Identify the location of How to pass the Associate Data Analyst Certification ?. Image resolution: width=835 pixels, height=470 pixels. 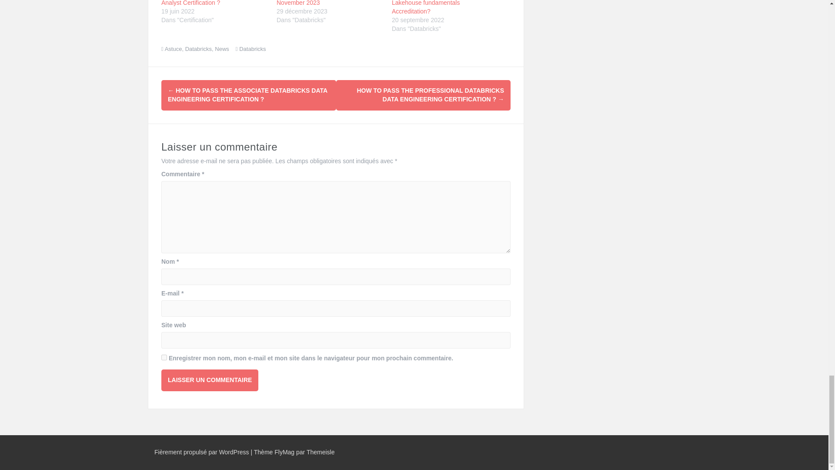
(204, 3).